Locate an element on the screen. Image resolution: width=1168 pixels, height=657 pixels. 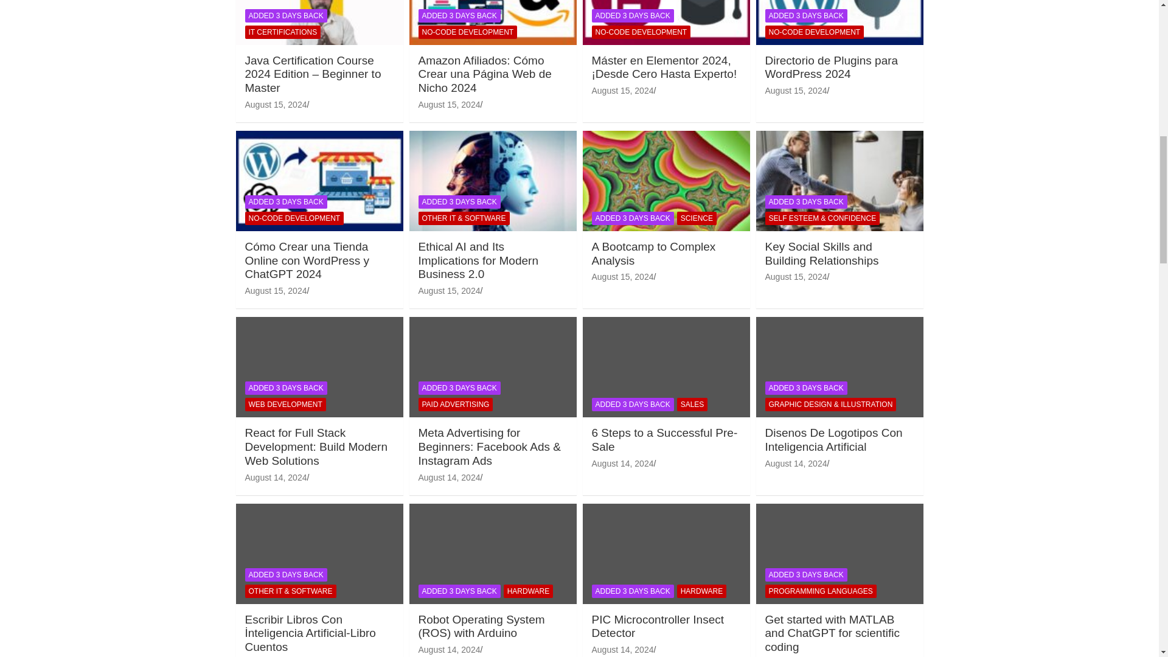
Disenos De Logotipos Con Inteligencia Artificial is located at coordinates (796, 464).